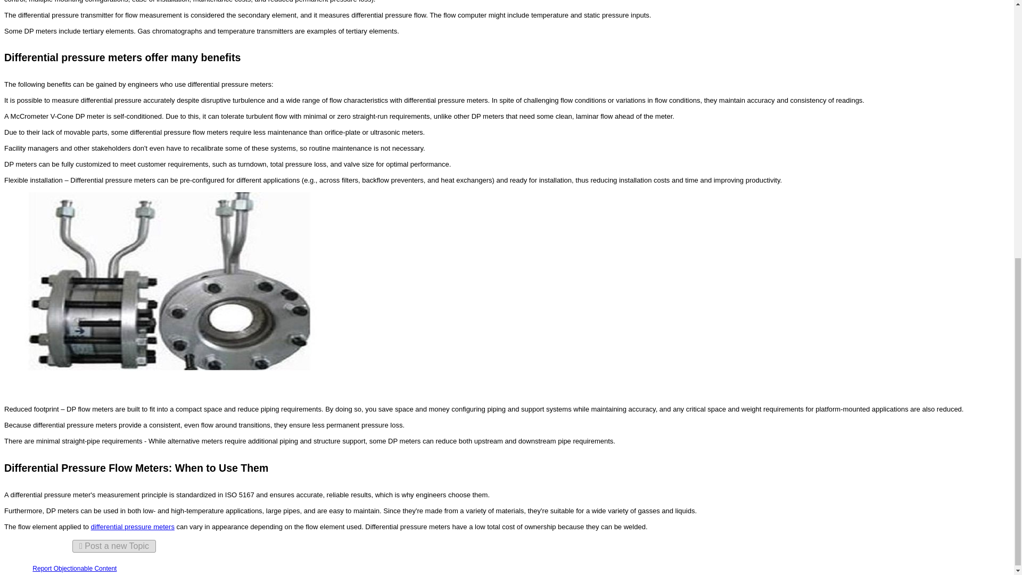 This screenshot has height=575, width=1022. Describe the element at coordinates (75, 568) in the screenshot. I see `Report Objectionable Content` at that location.